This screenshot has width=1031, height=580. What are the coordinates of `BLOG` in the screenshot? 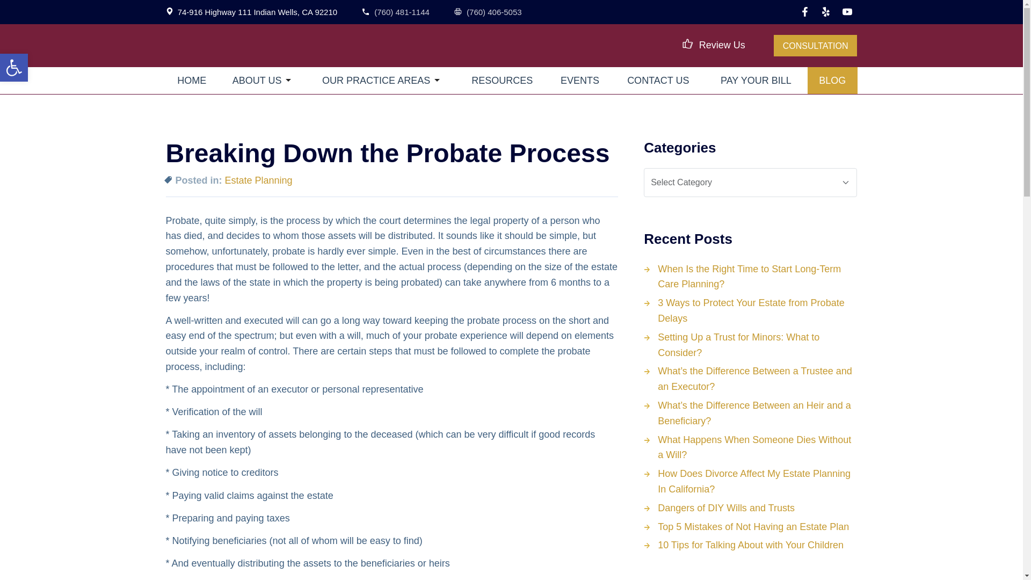 It's located at (832, 81).